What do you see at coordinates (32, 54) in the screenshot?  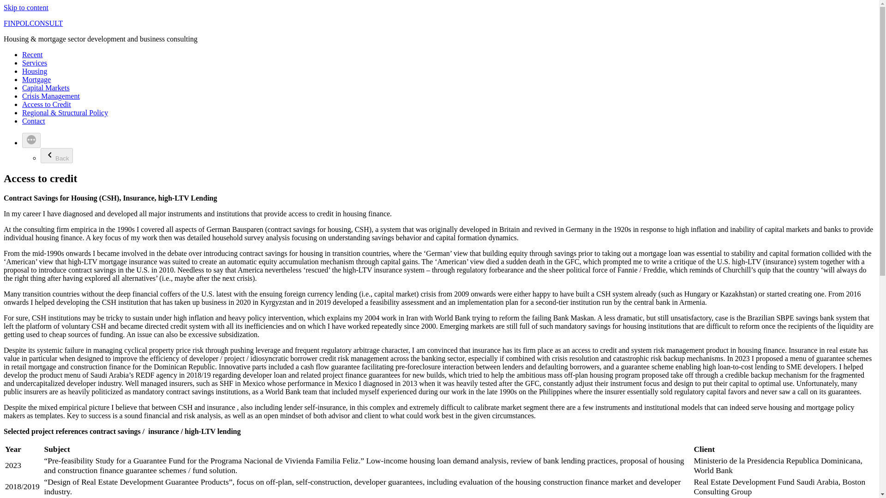 I see `Recent` at bounding box center [32, 54].